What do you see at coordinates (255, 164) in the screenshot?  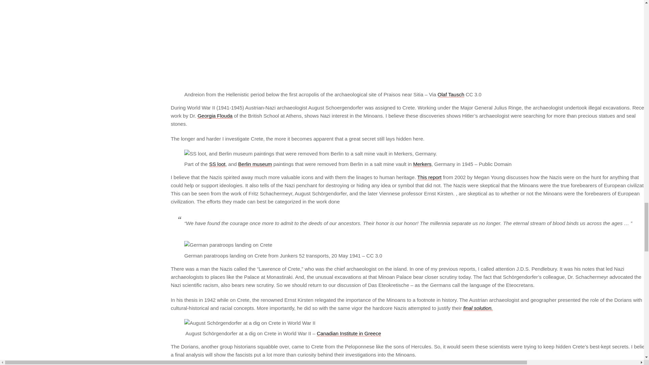 I see `Berlin museum` at bounding box center [255, 164].